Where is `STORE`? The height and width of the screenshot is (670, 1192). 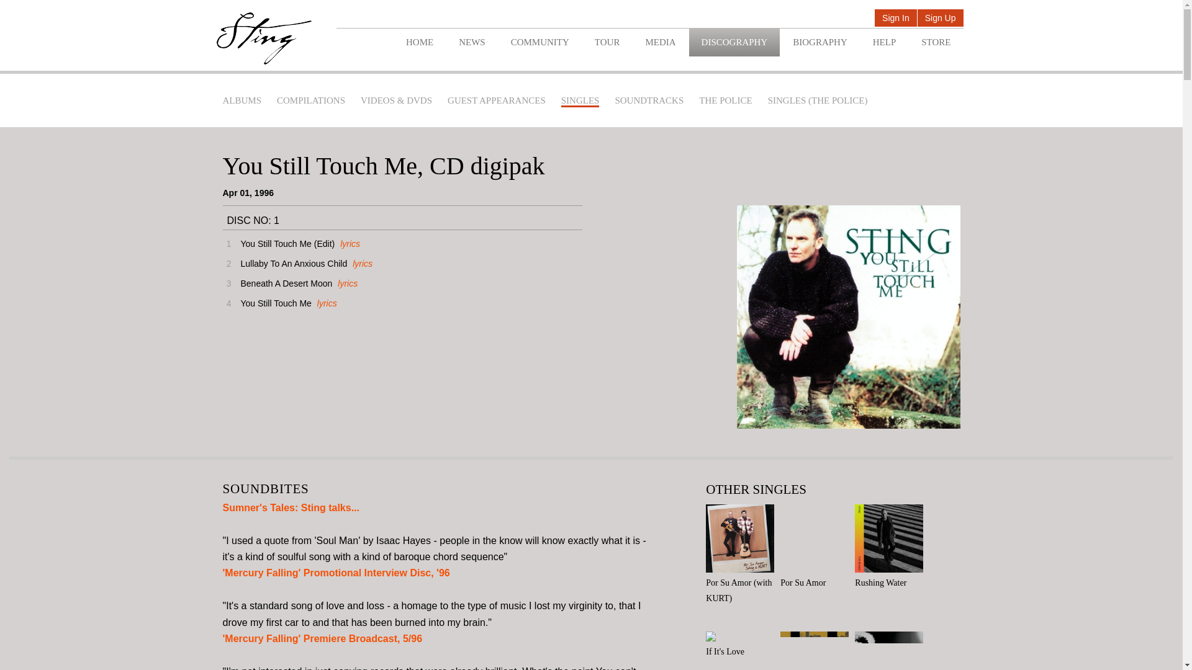
STORE is located at coordinates (936, 42).